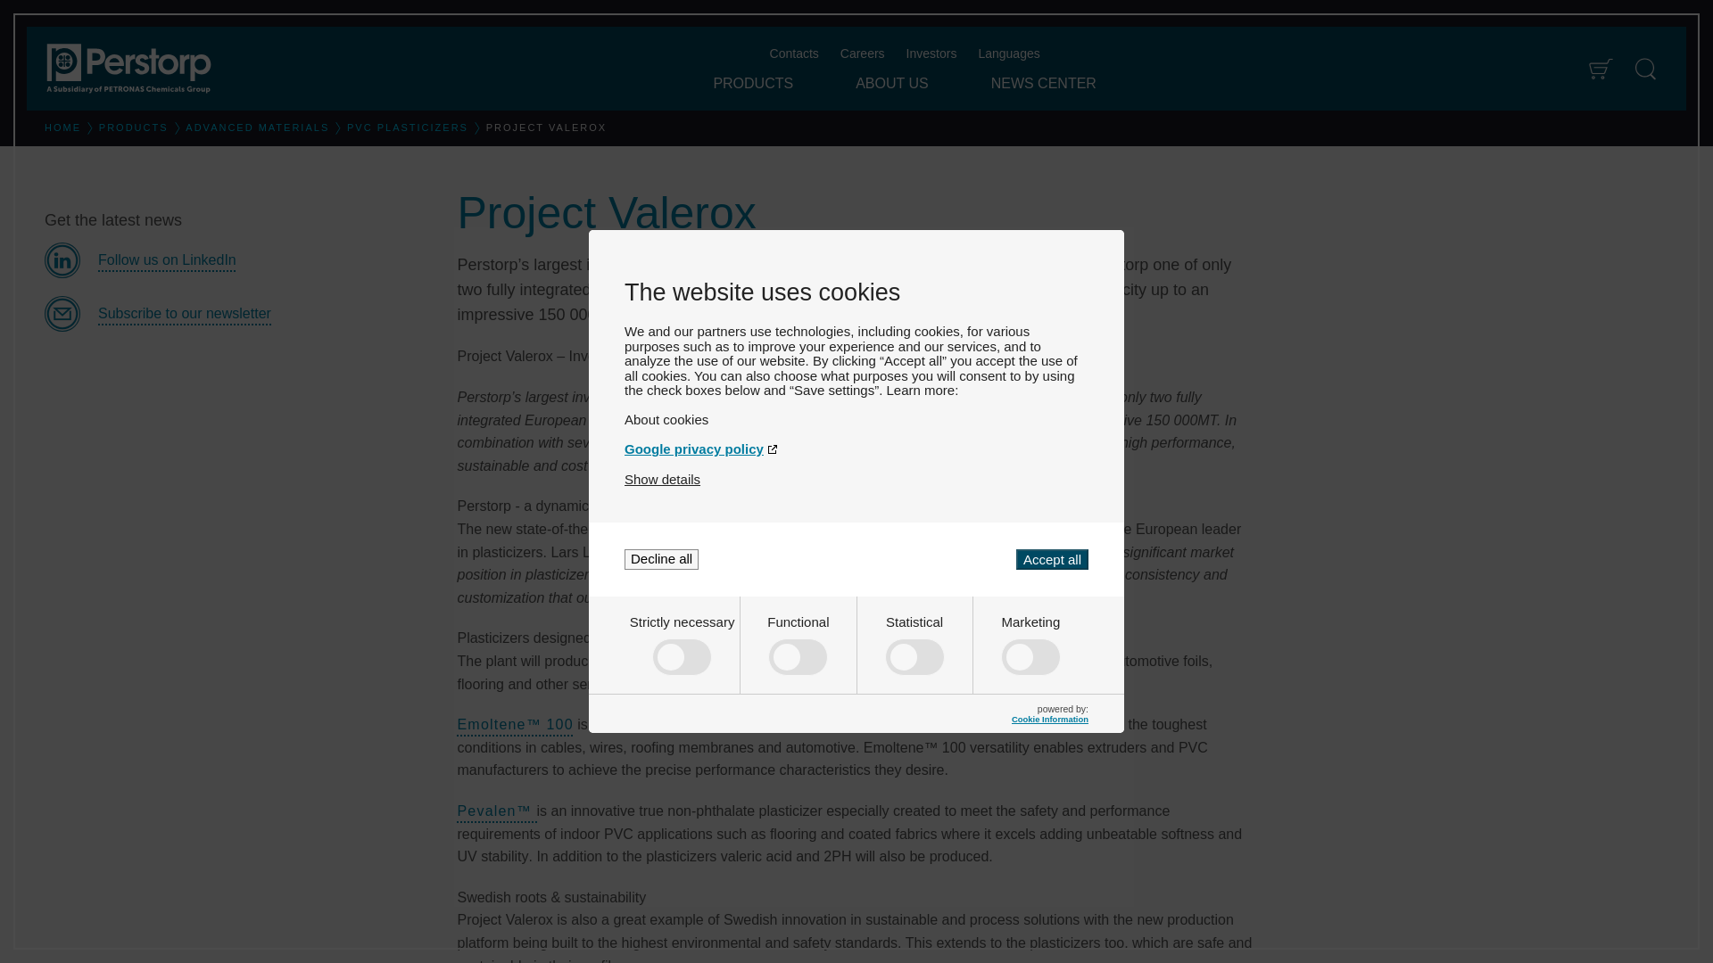 The image size is (1713, 963). I want to click on Accept all, so click(1051, 559).